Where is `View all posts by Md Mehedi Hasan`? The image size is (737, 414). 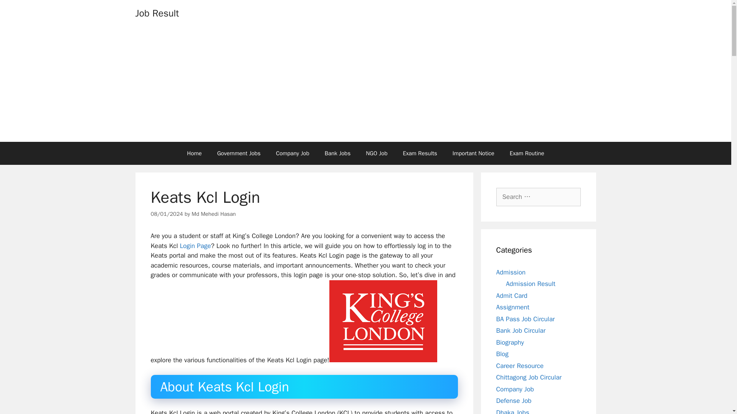
View all posts by Md Mehedi Hasan is located at coordinates (213, 214).